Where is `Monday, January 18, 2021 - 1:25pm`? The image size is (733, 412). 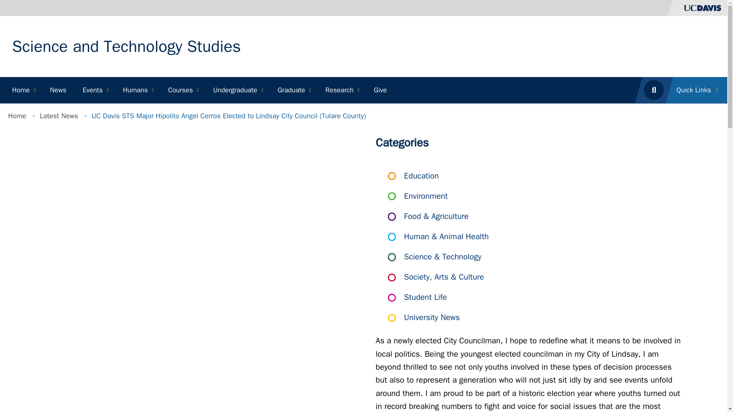
Monday, January 18, 2021 - 1:25pm is located at coordinates (407, 263).